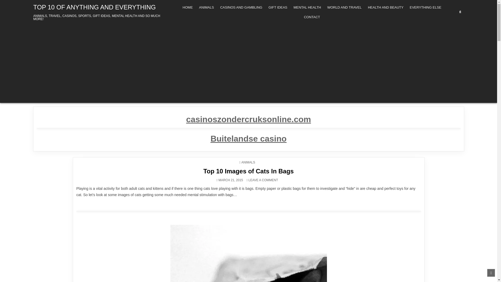  I want to click on Advertisement, so click(94, 7).